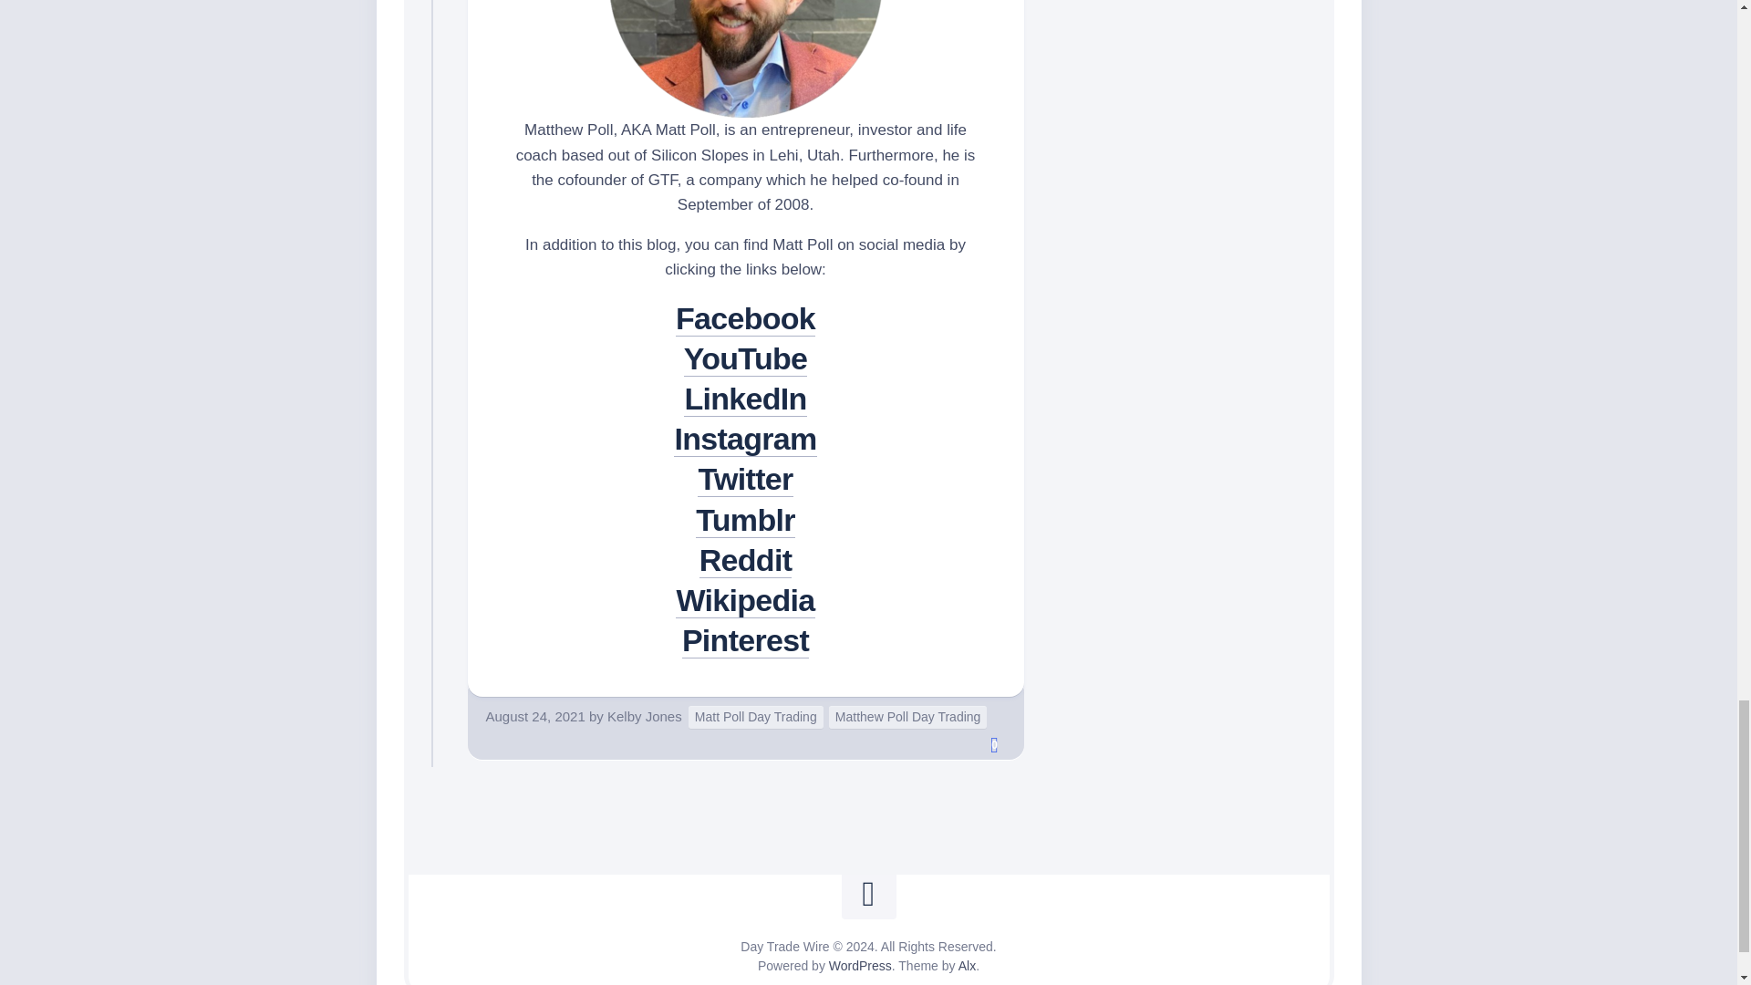  Describe the element at coordinates (744, 439) in the screenshot. I see `Instagram` at that location.